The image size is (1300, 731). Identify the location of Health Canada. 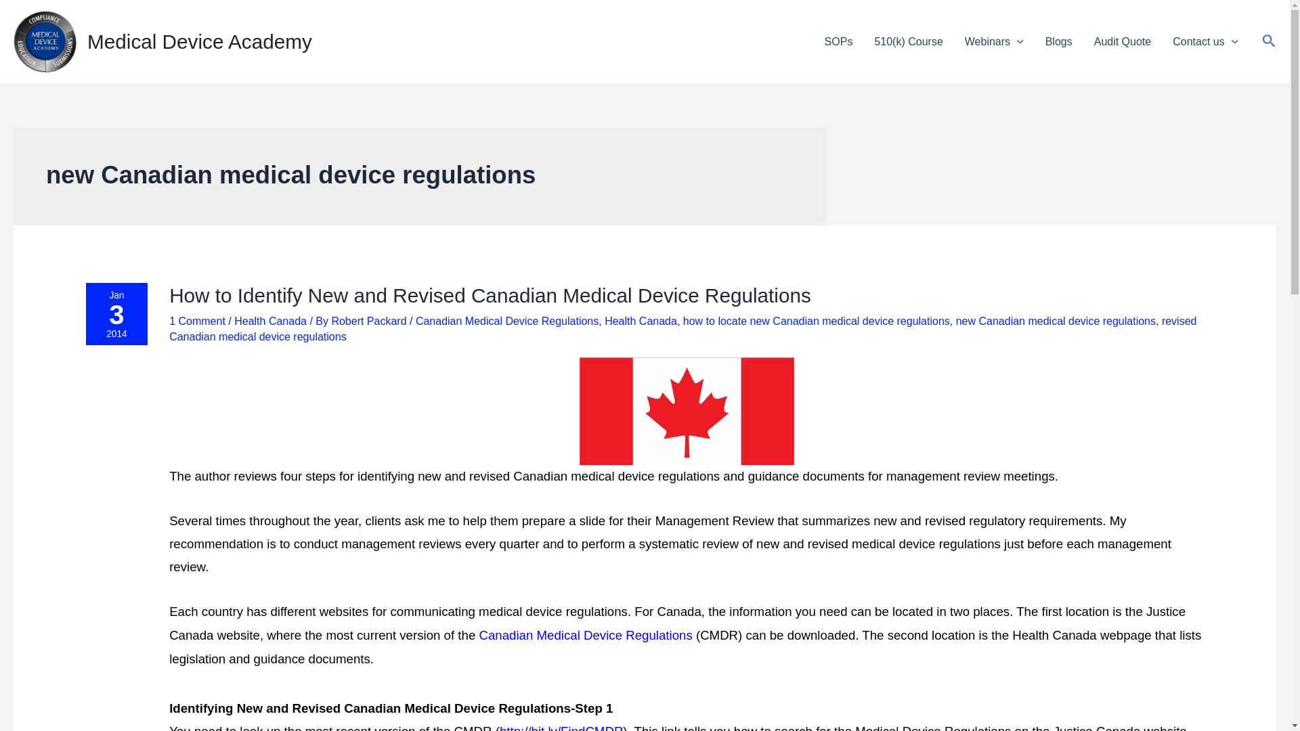
(994, 41).